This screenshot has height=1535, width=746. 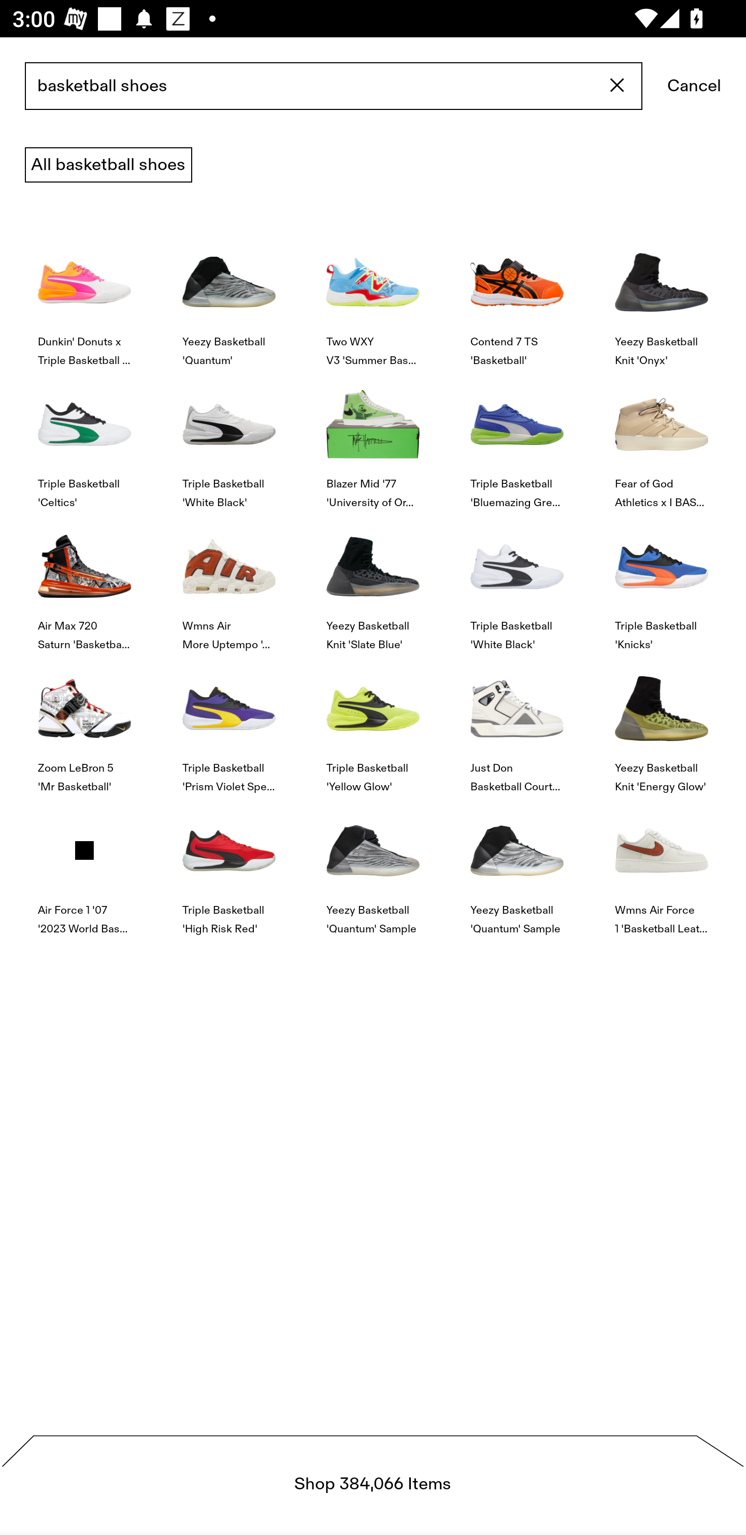 What do you see at coordinates (228, 866) in the screenshot?
I see `Triple Basketball 'High Risk Red'` at bounding box center [228, 866].